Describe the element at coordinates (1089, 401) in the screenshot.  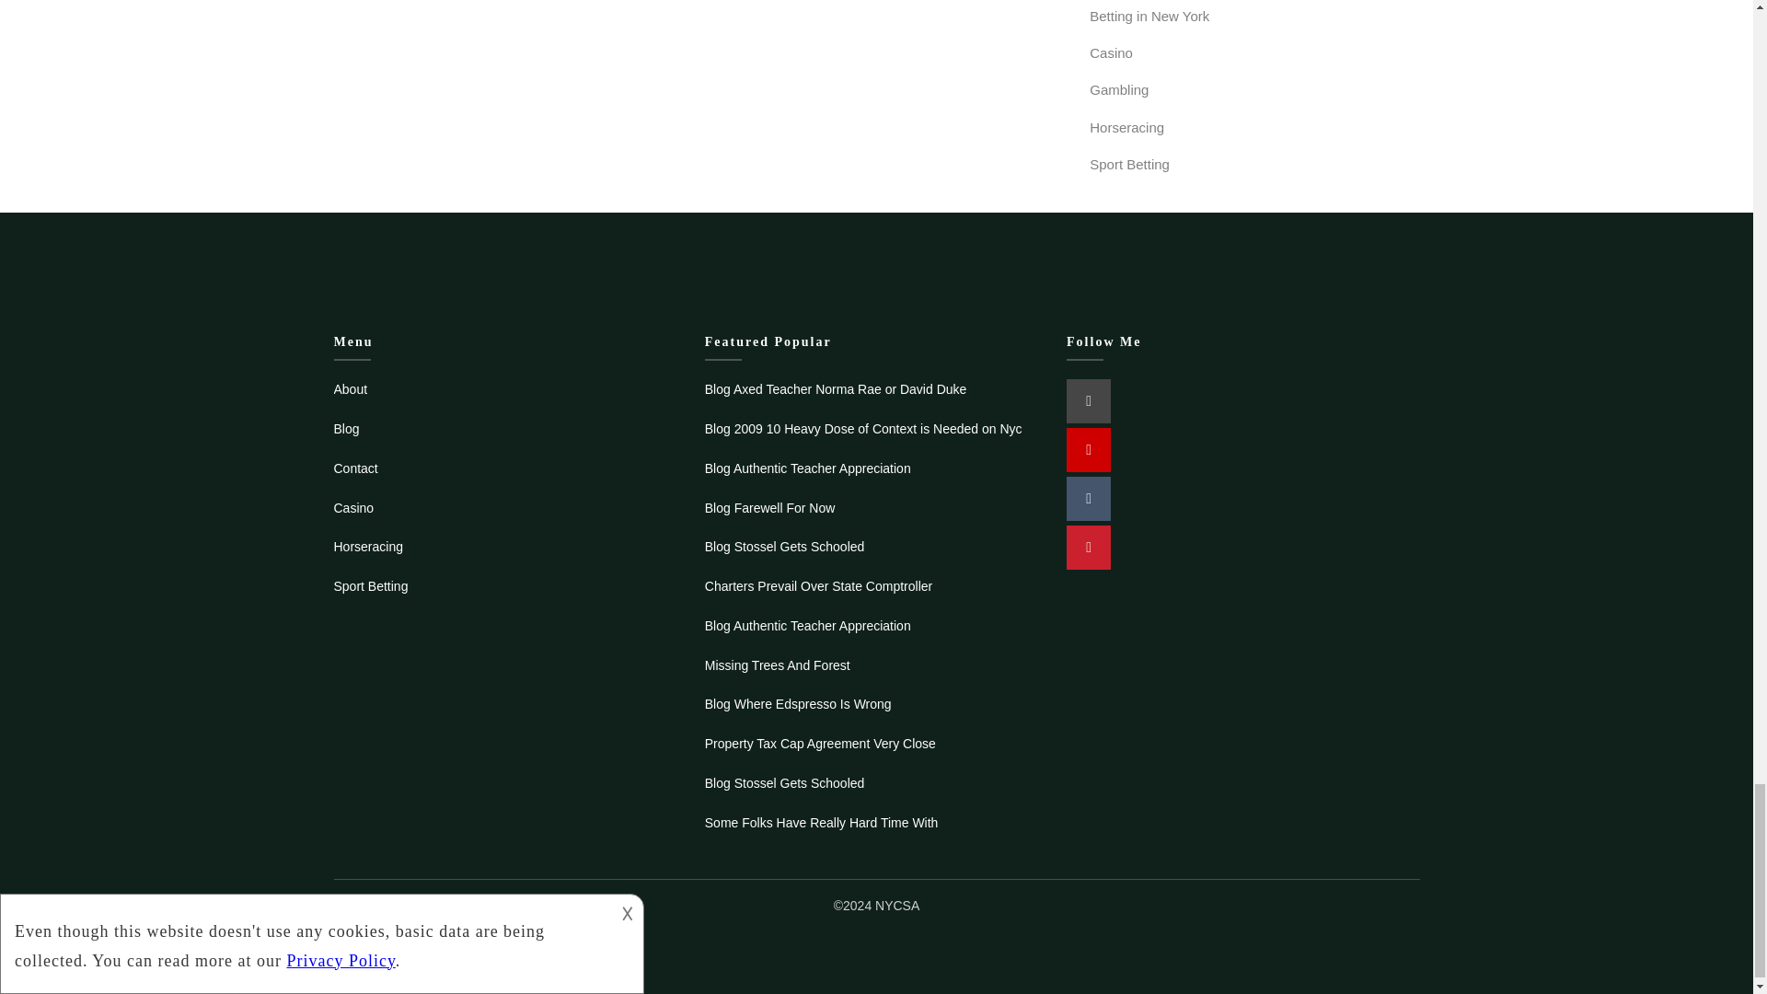
I see `WordPress` at that location.